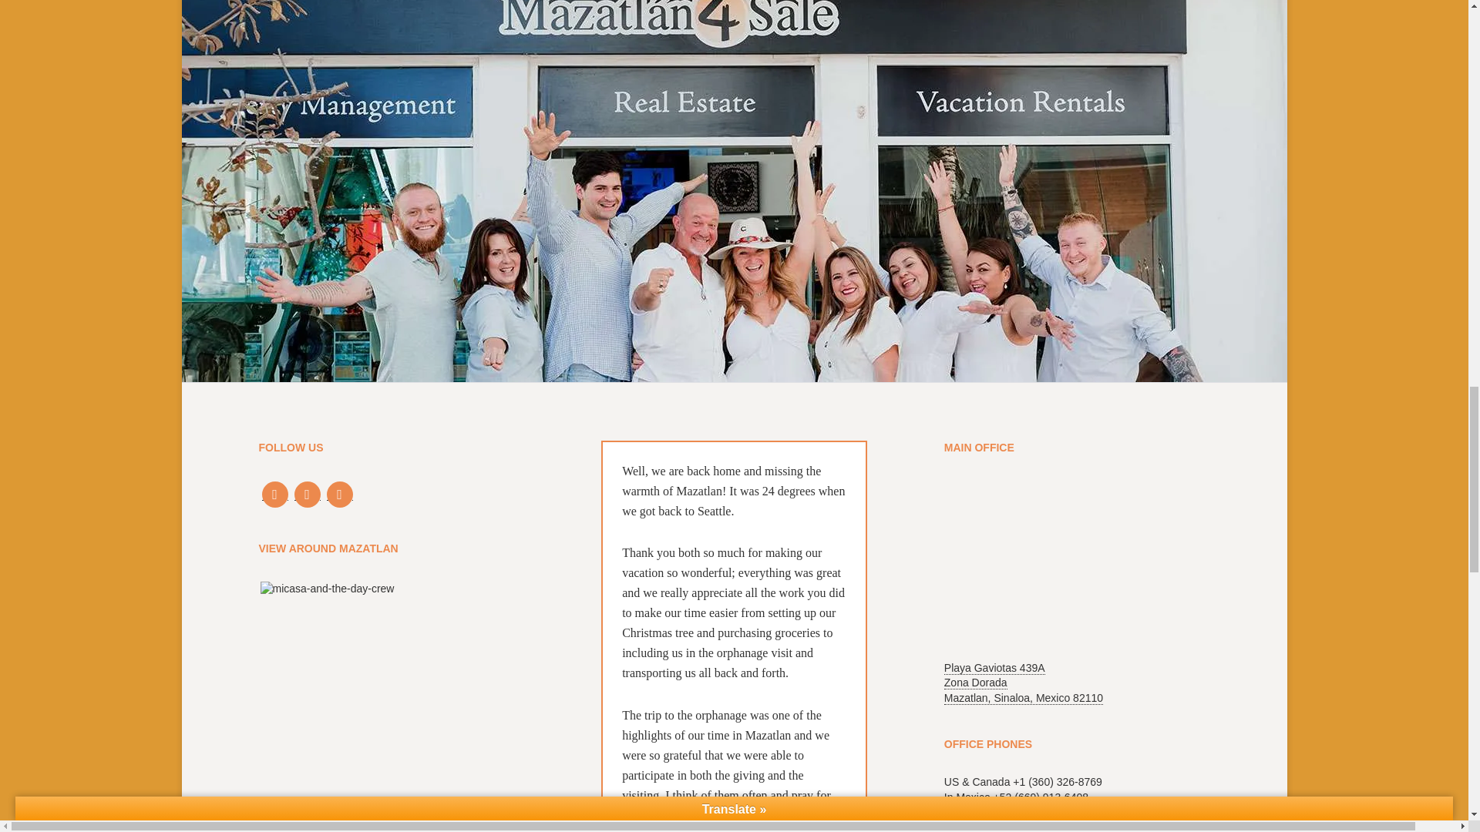 The width and height of the screenshot is (1480, 832). What do you see at coordinates (456, 706) in the screenshot?
I see `micasa-and-the-day-crew` at bounding box center [456, 706].